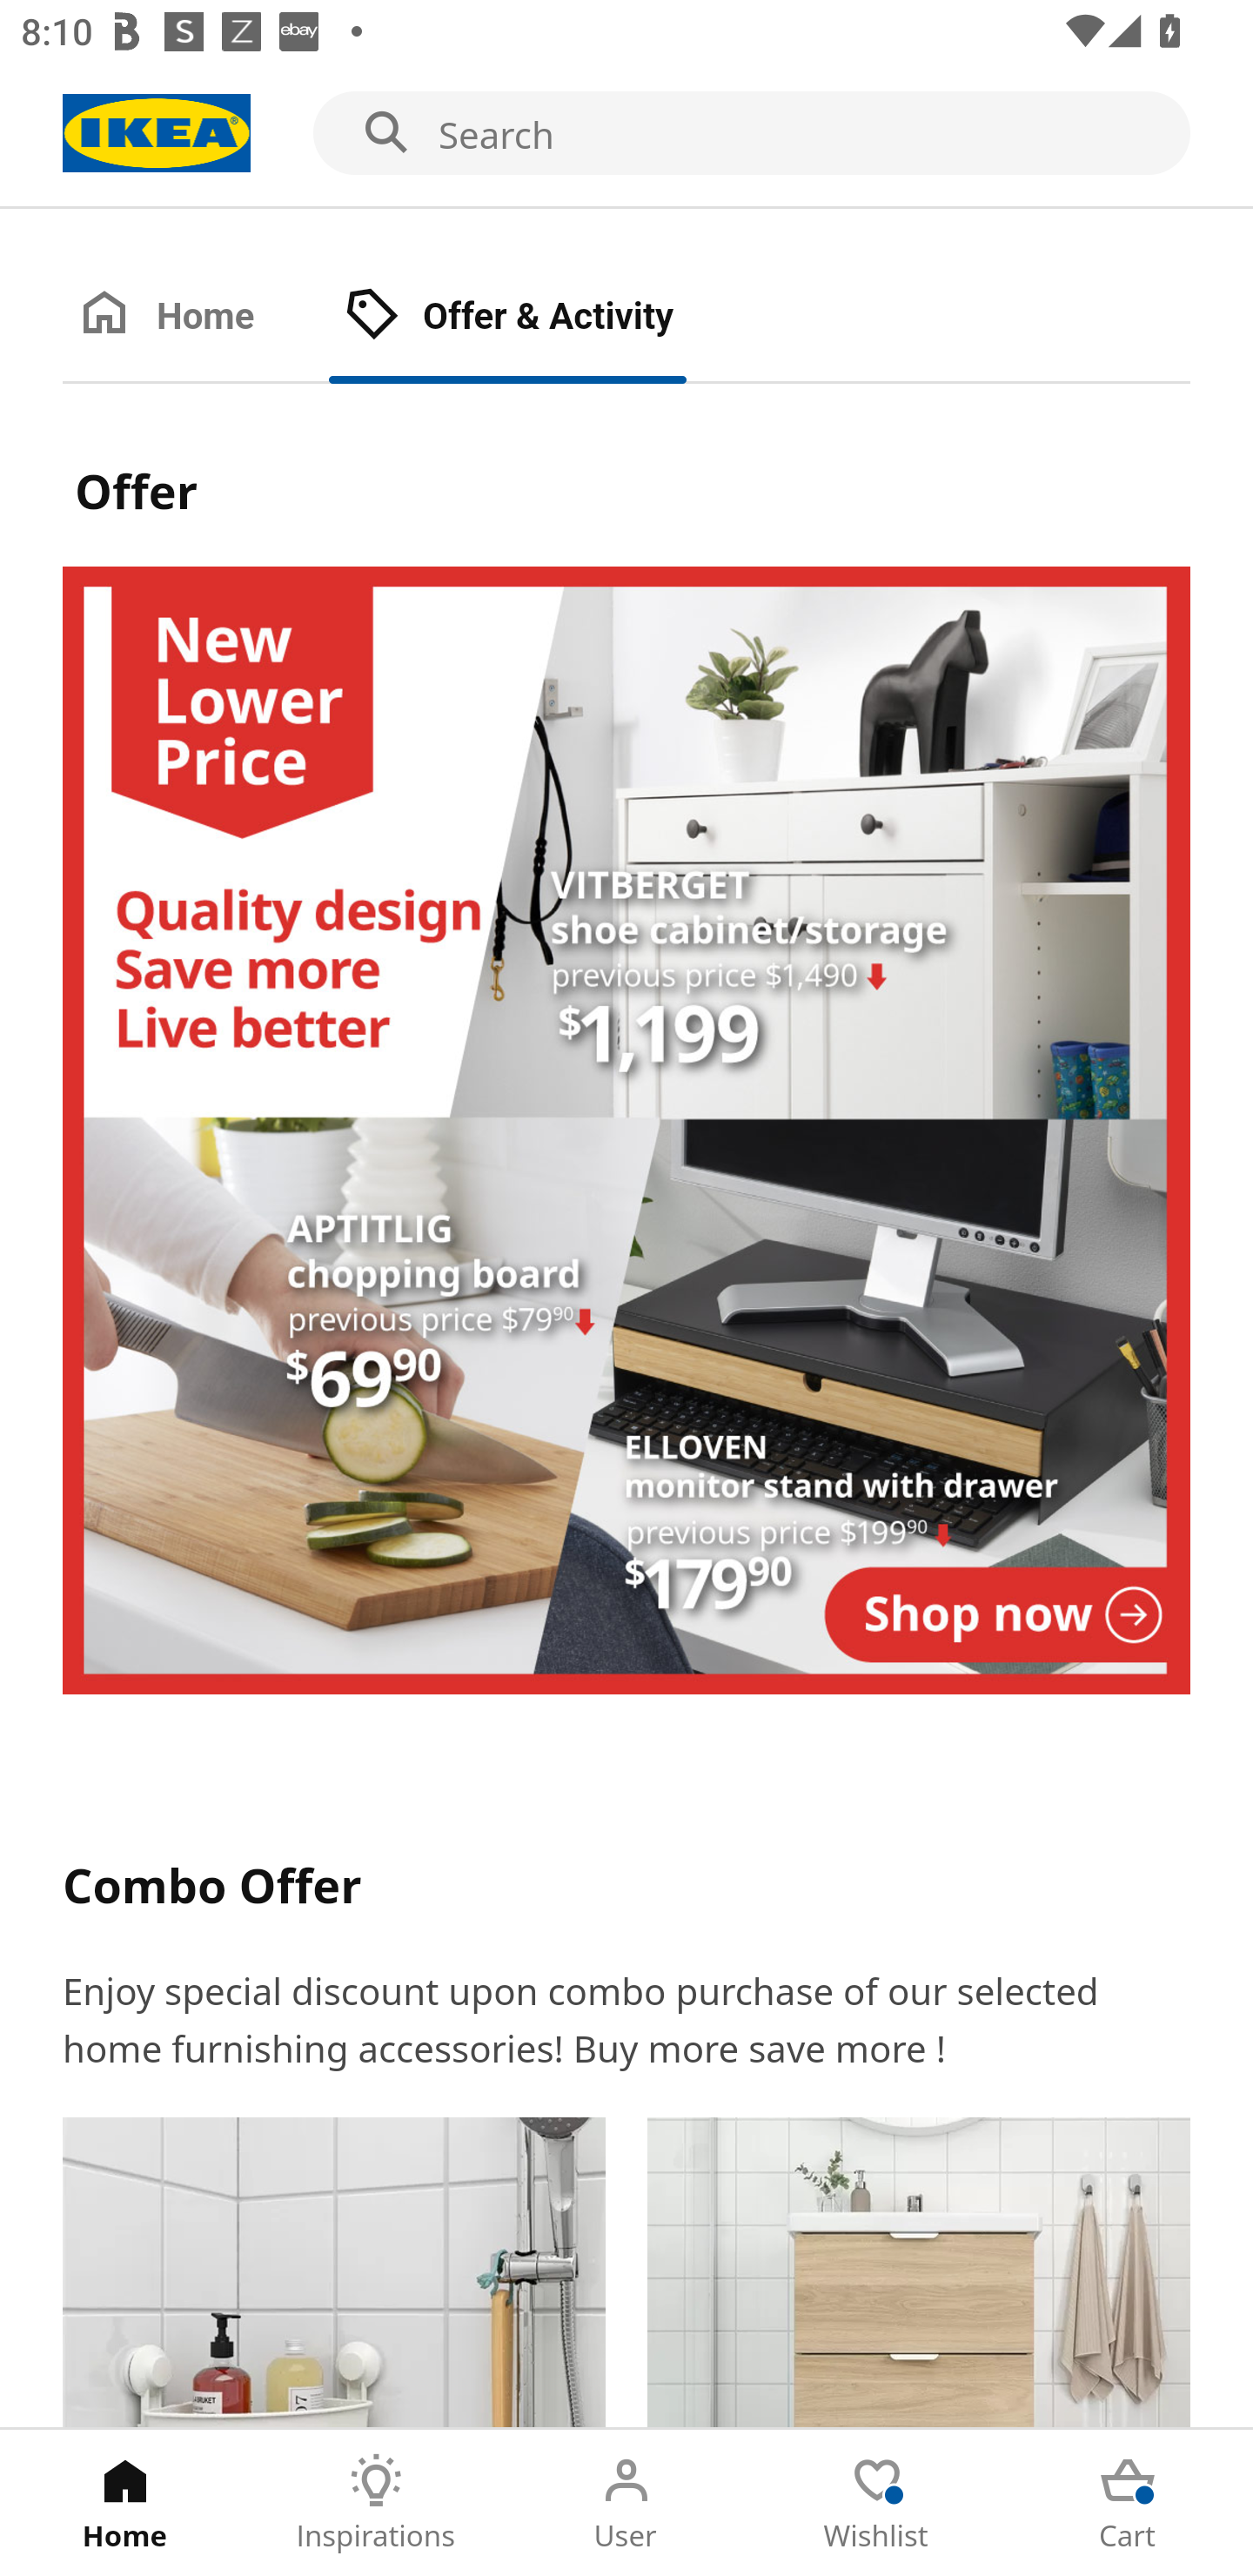 This screenshot has height=2576, width=1253. What do you see at coordinates (195, 317) in the screenshot?
I see `Home
Tab 1 of 2` at bounding box center [195, 317].